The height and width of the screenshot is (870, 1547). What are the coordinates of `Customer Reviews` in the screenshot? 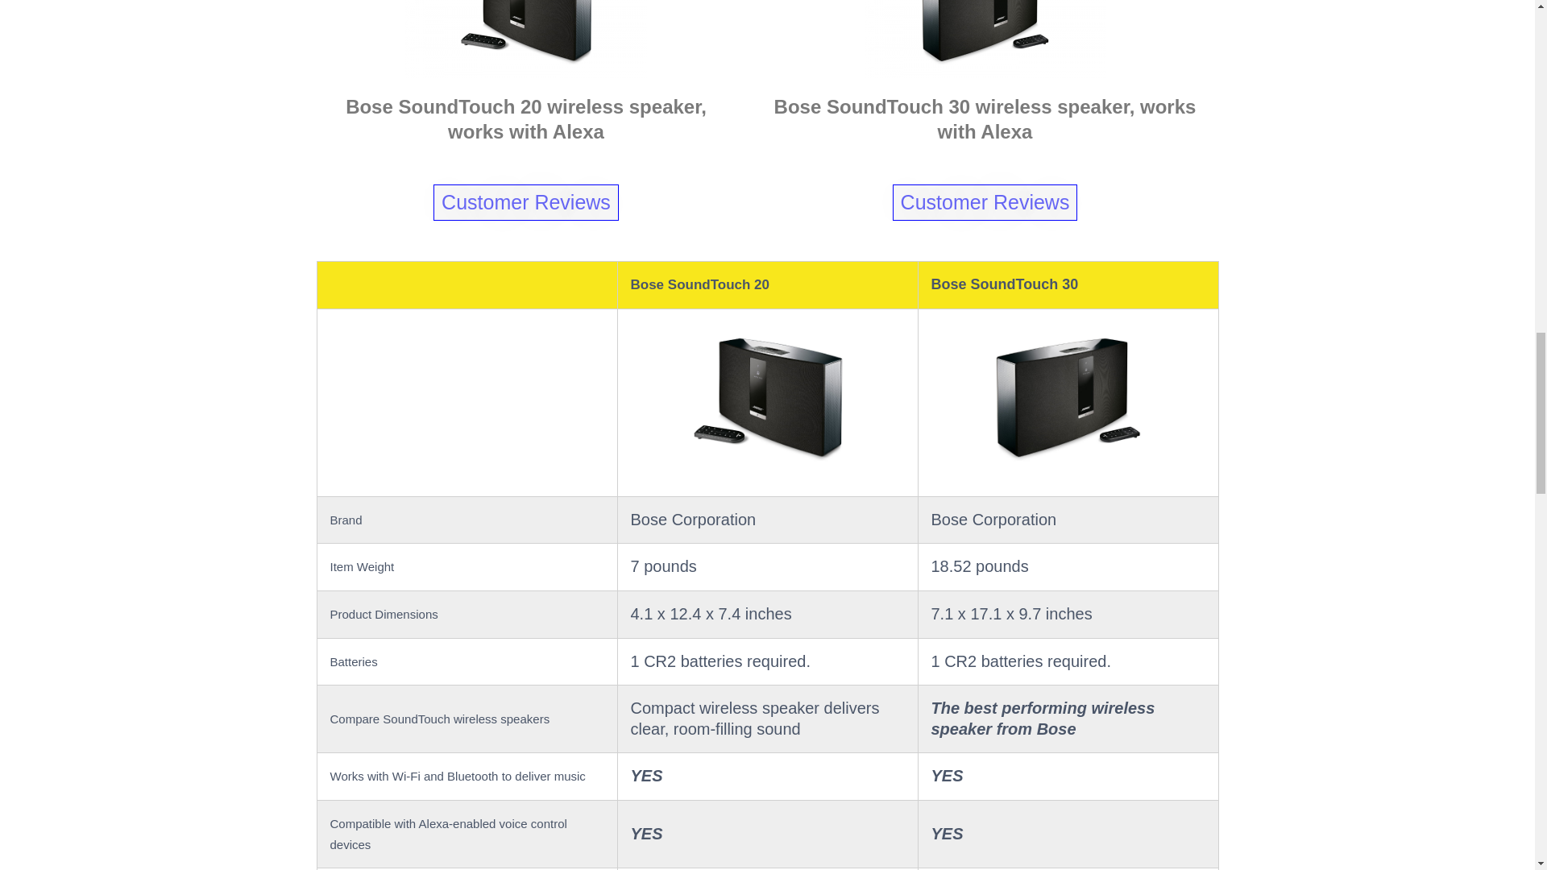 It's located at (525, 202).